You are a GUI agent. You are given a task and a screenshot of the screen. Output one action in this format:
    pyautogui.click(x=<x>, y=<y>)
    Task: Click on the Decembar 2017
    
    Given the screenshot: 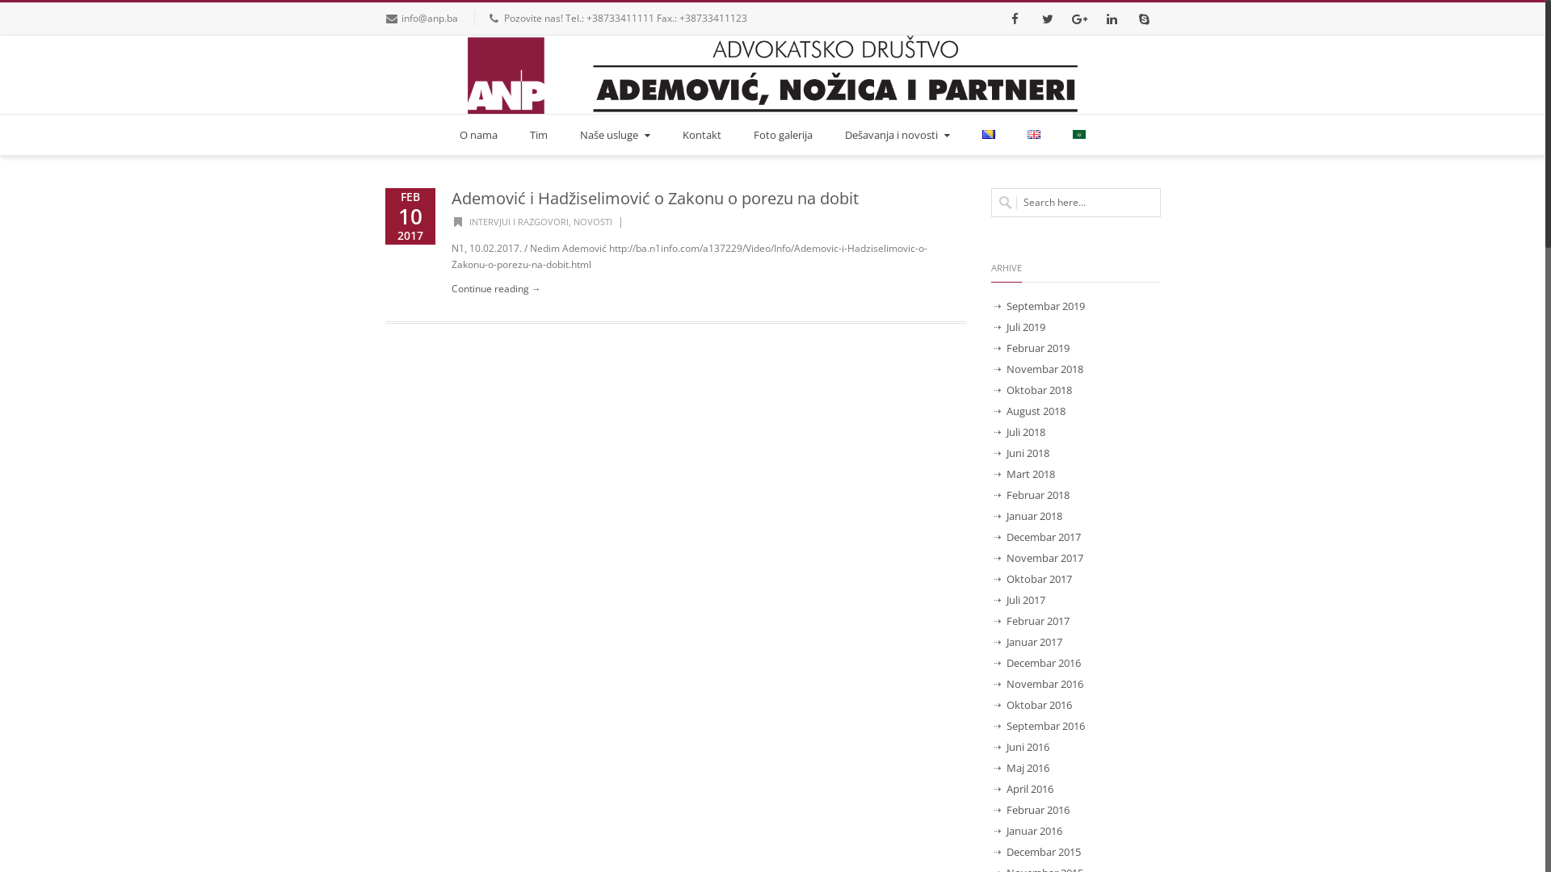 What is the action you would take?
    pyautogui.click(x=1038, y=537)
    